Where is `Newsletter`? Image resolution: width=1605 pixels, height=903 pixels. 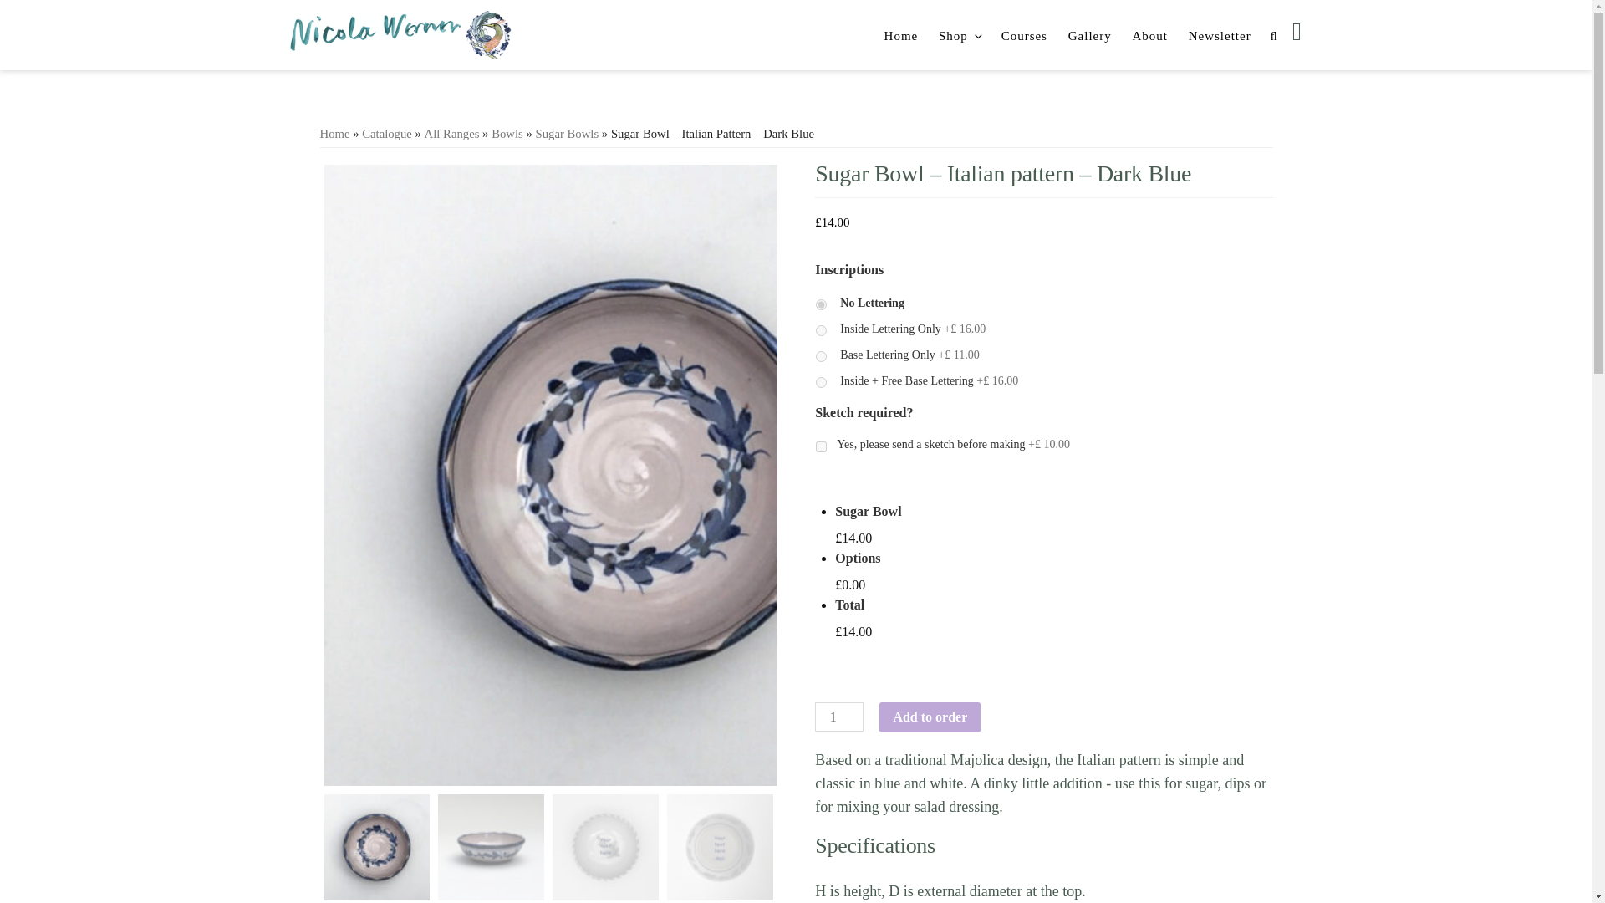
Newsletter is located at coordinates (1220, 35).